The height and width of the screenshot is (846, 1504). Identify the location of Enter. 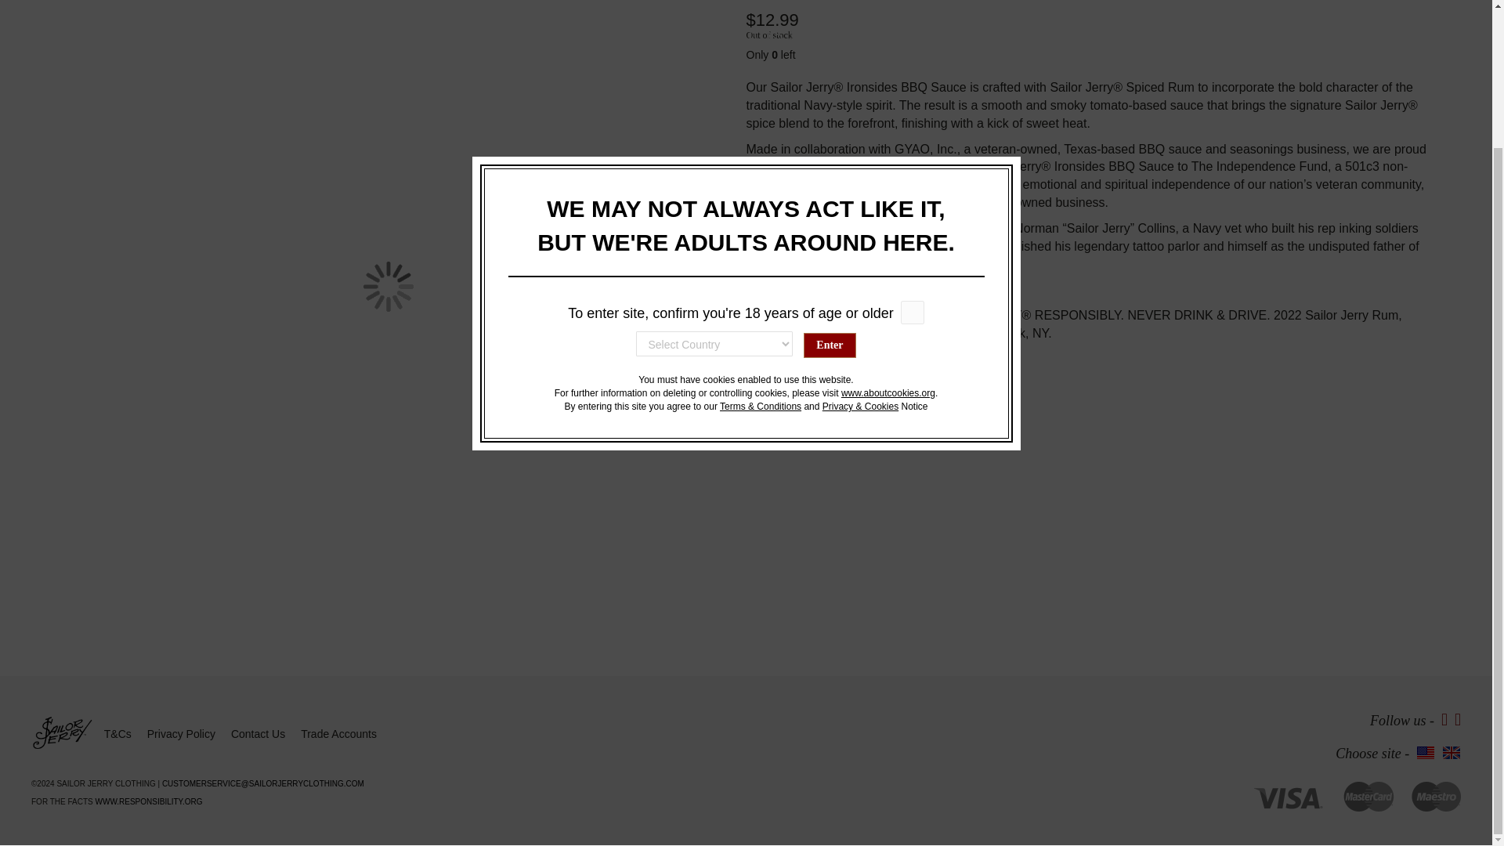
(829, 176).